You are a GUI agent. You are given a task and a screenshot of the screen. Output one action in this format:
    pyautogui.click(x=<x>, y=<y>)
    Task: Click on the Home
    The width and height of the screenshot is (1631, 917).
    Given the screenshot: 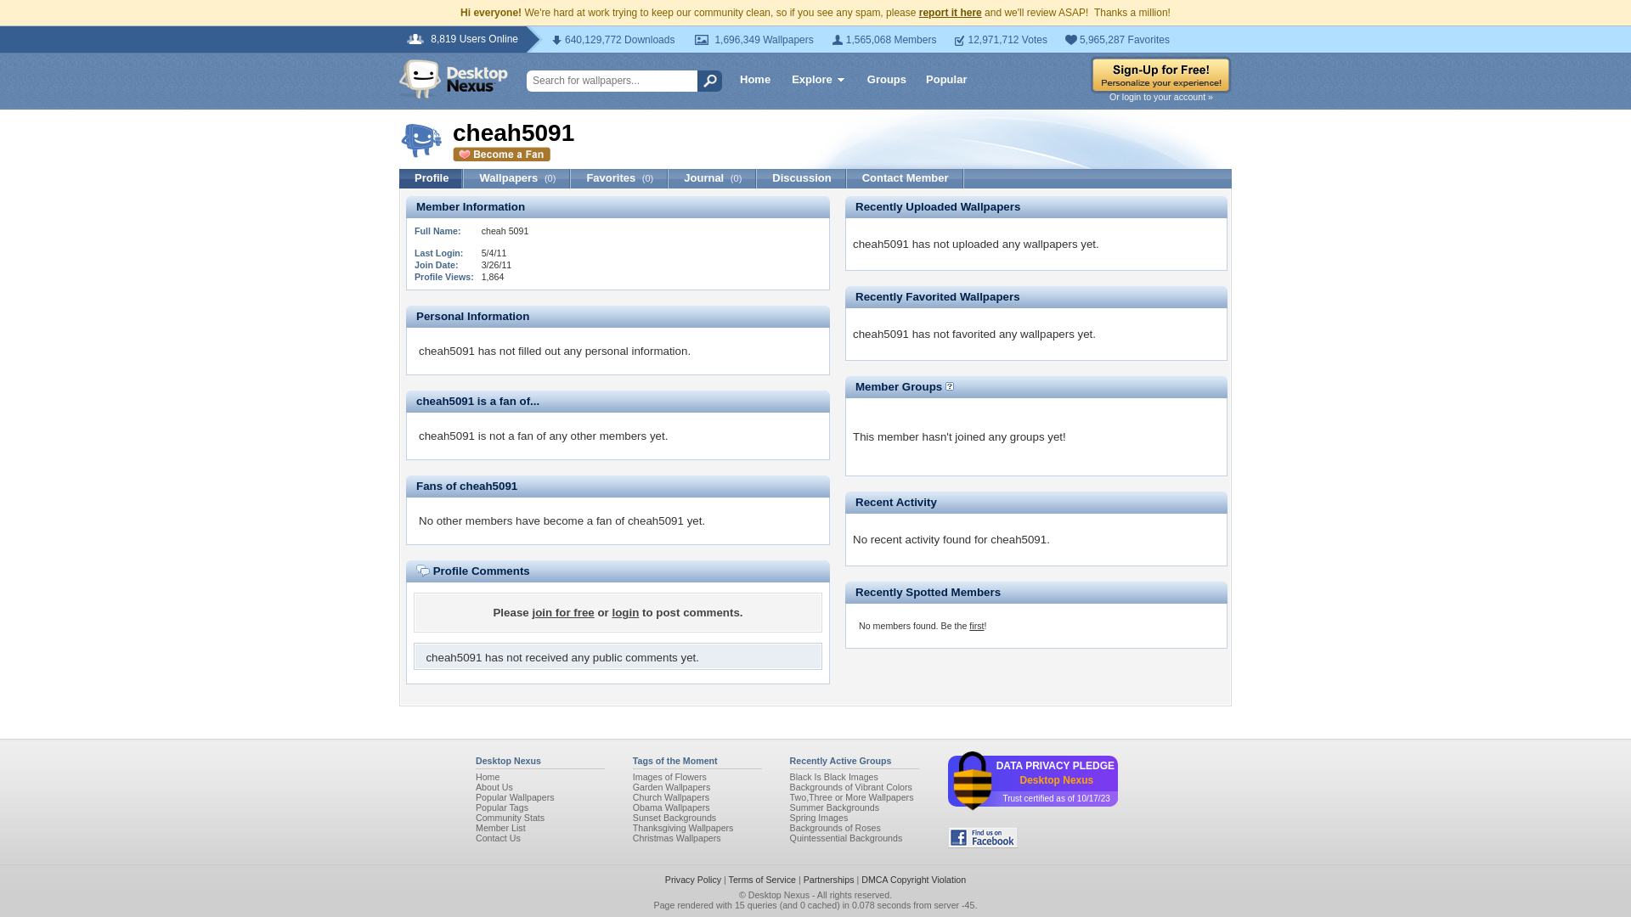 What is the action you would take?
    pyautogui.click(x=755, y=78)
    